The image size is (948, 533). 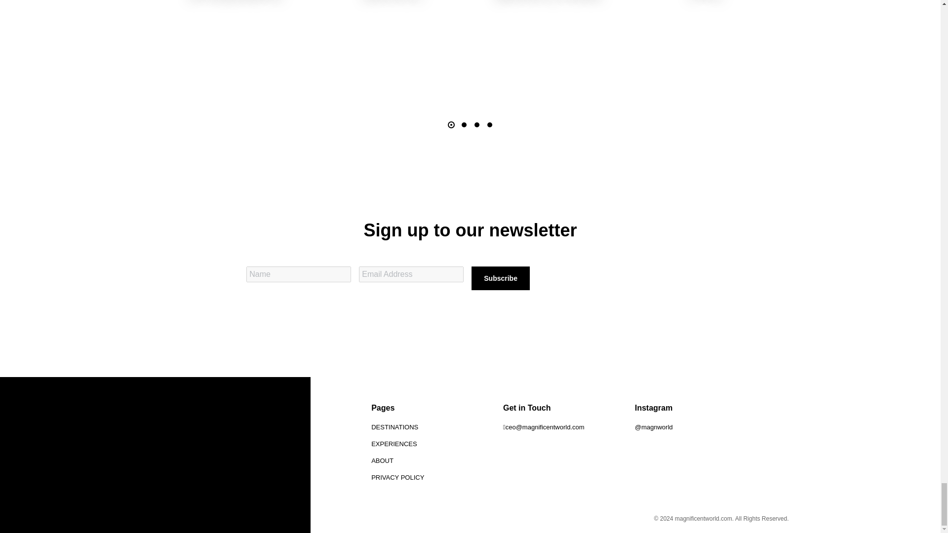 I want to click on Subscribe, so click(x=501, y=278).